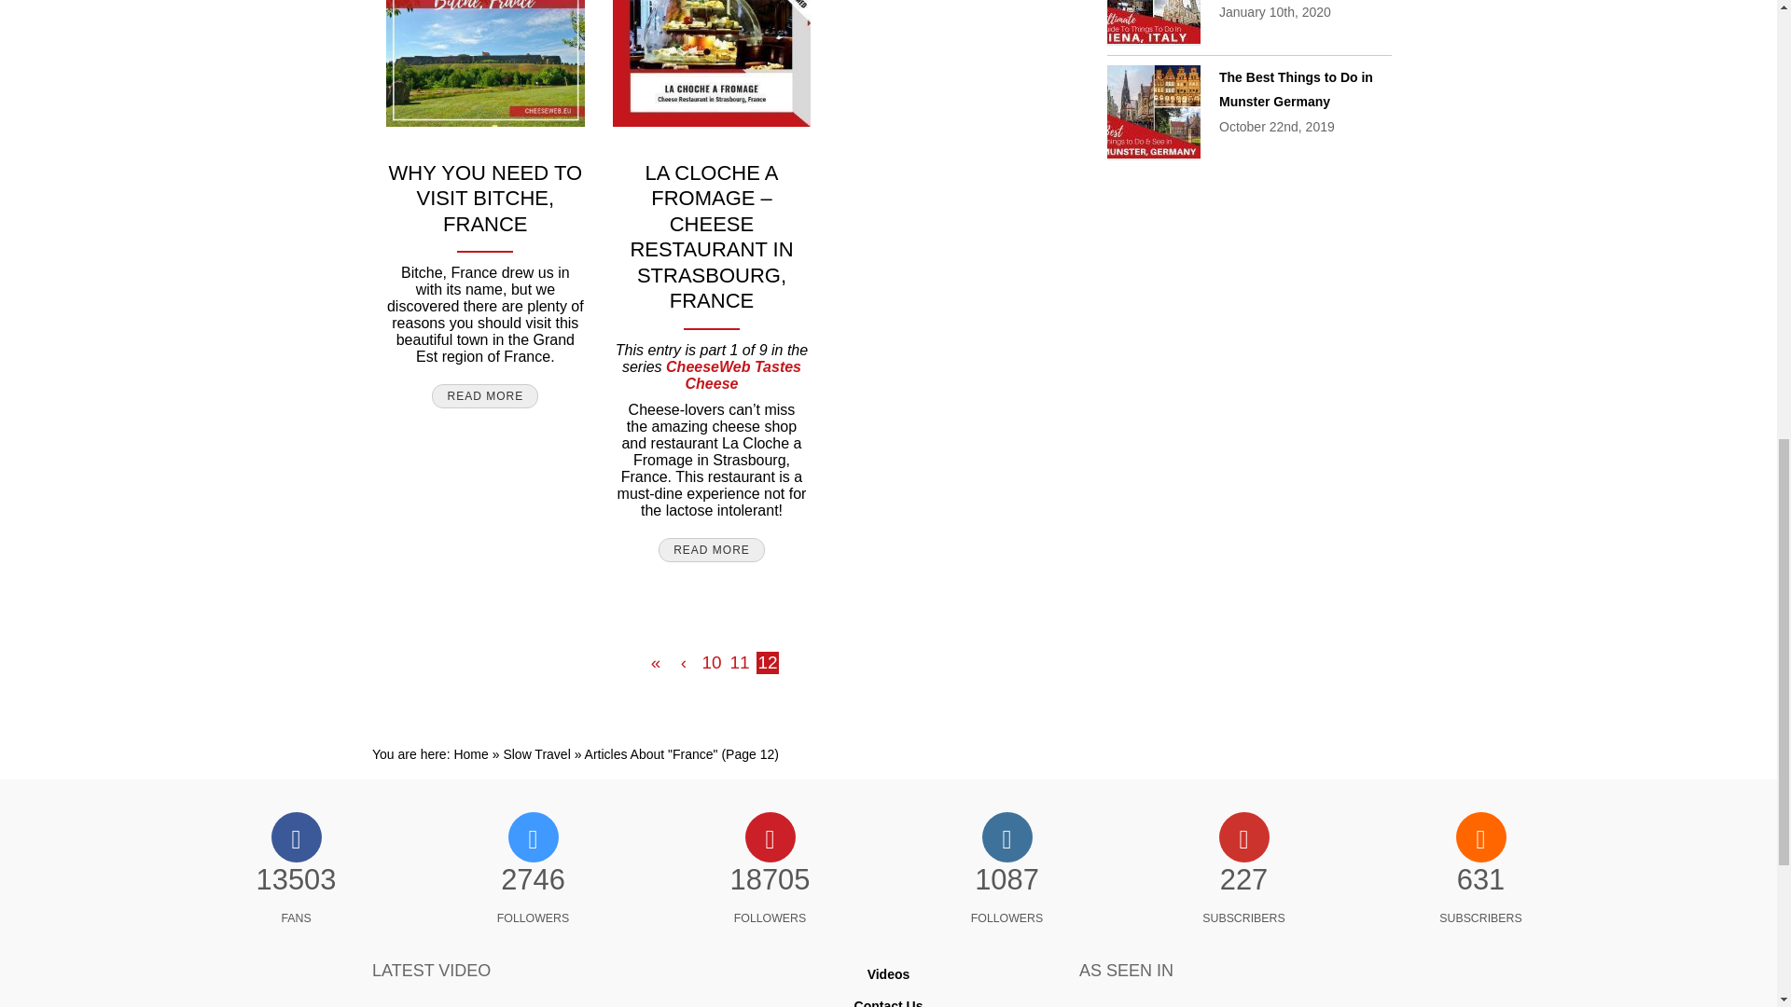 This screenshot has width=1791, height=1007. I want to click on Contact Us, so click(888, 1003).